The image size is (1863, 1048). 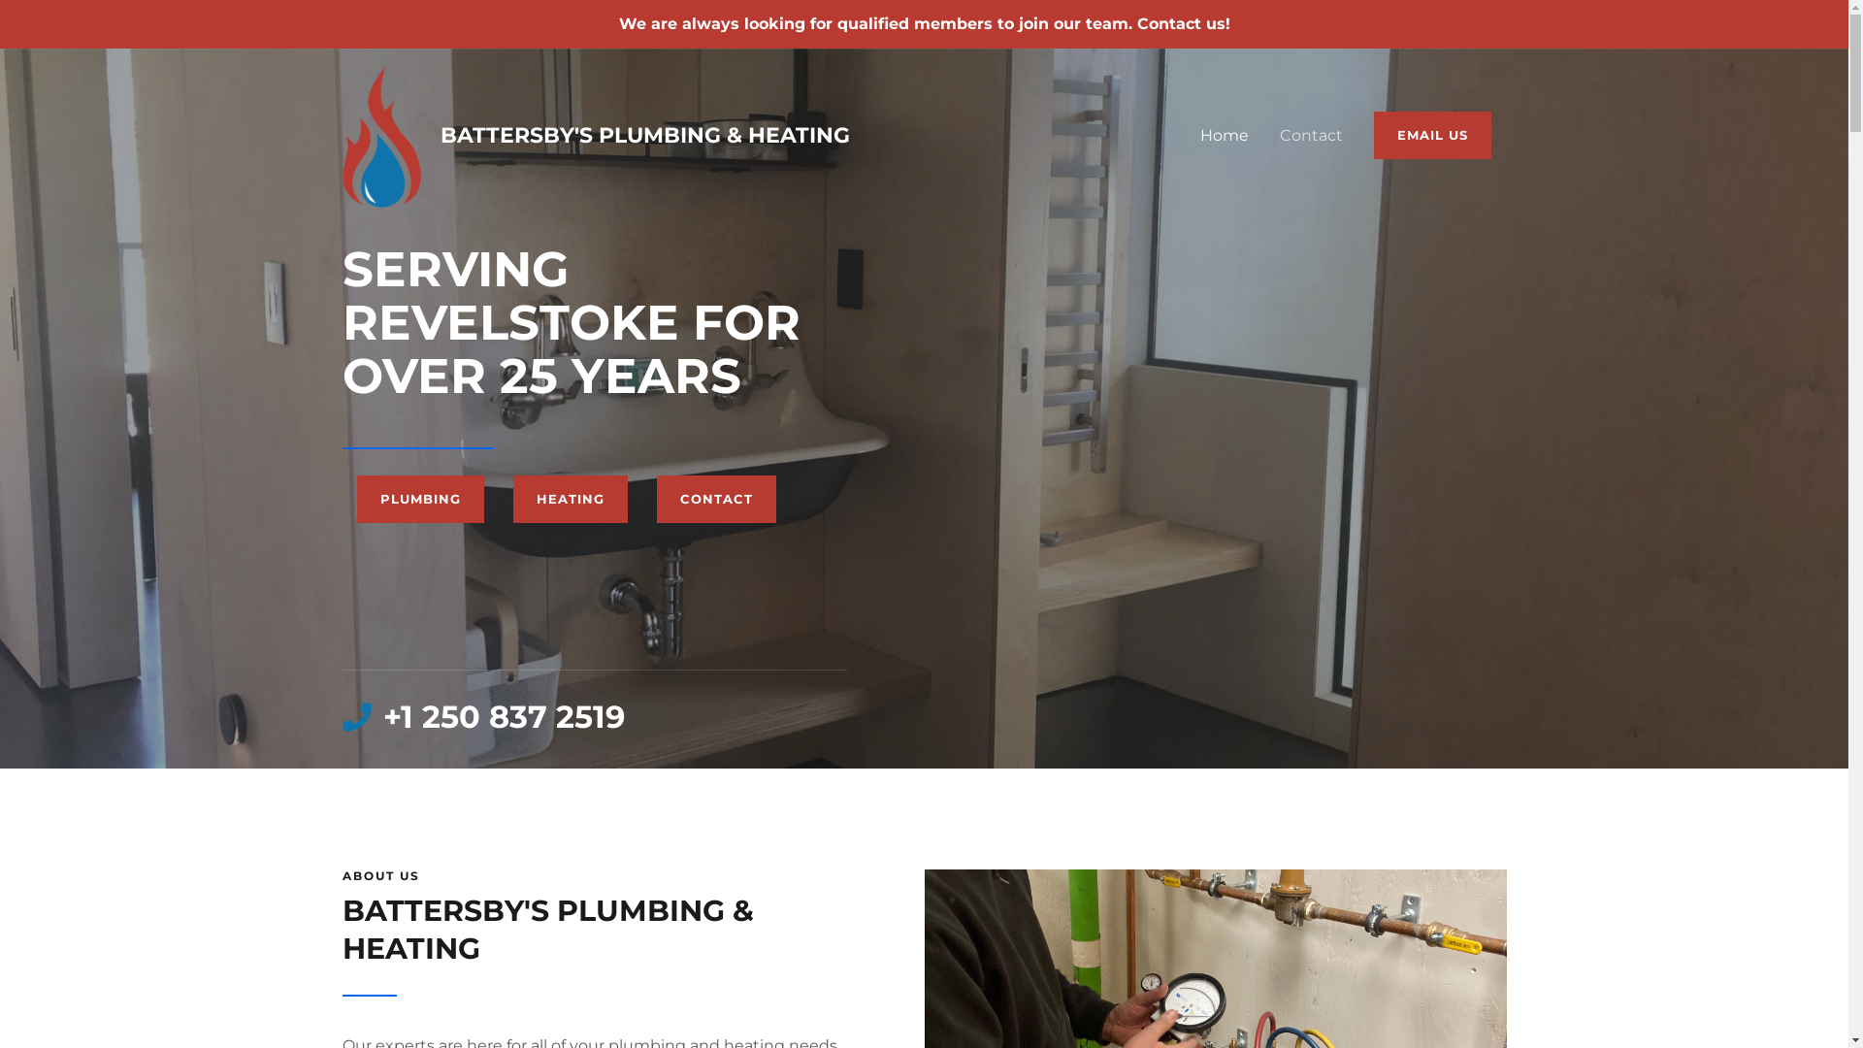 What do you see at coordinates (1432, 136) in the screenshot?
I see `EMAIL US` at bounding box center [1432, 136].